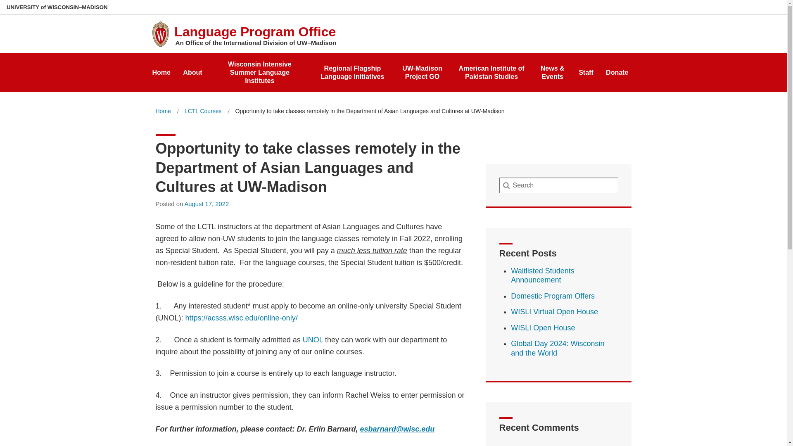  What do you see at coordinates (163, 111) in the screenshot?
I see `Home` at bounding box center [163, 111].